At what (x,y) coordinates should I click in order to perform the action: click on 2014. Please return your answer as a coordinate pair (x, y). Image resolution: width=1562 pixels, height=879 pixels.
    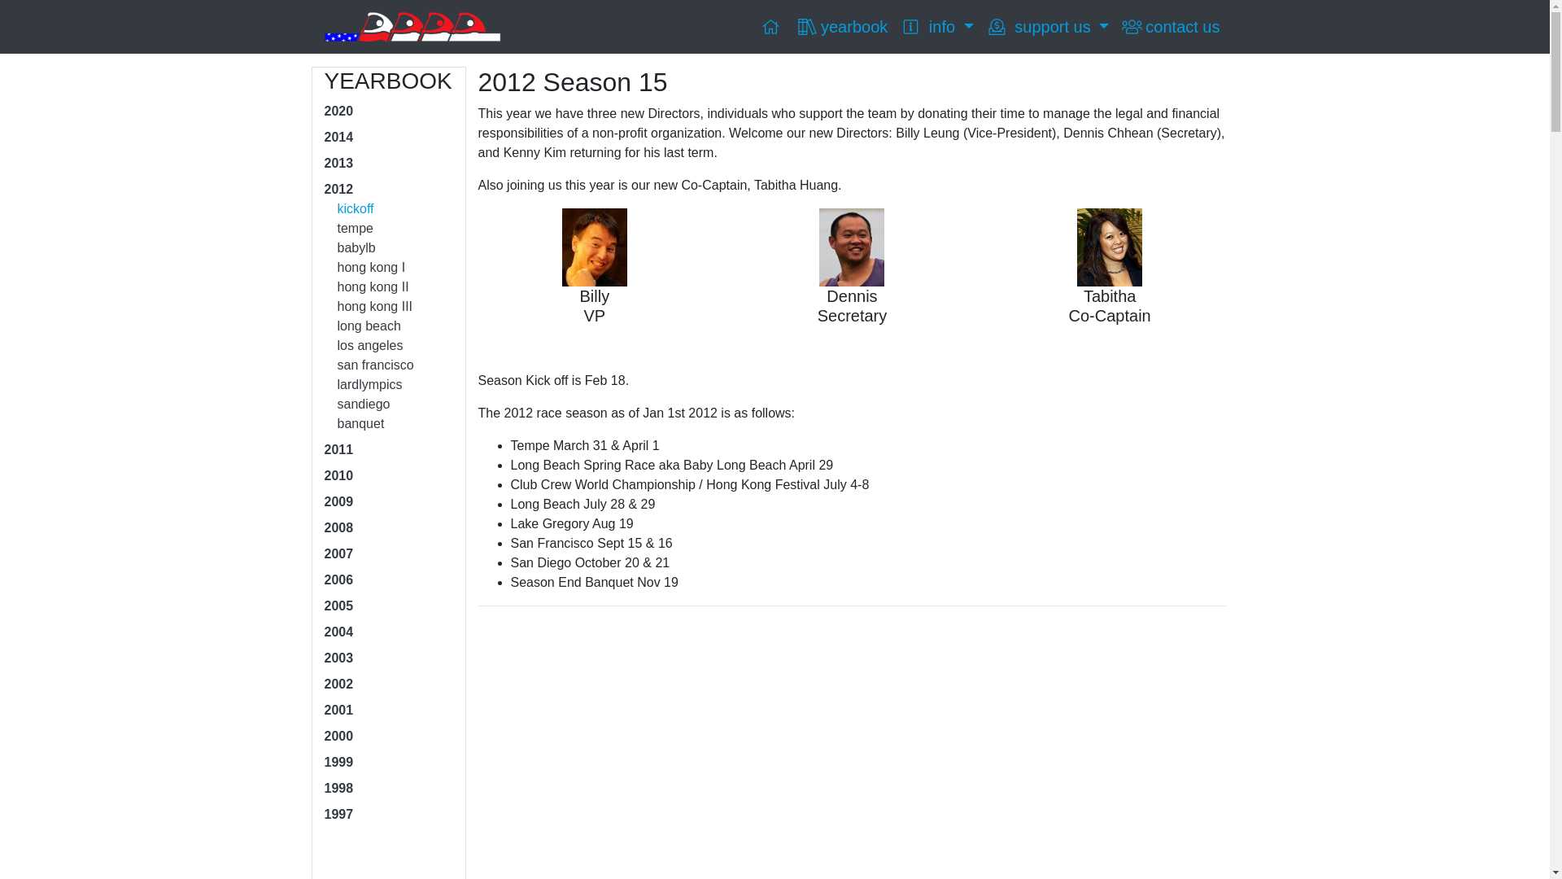
    Looking at the image, I should click on (338, 137).